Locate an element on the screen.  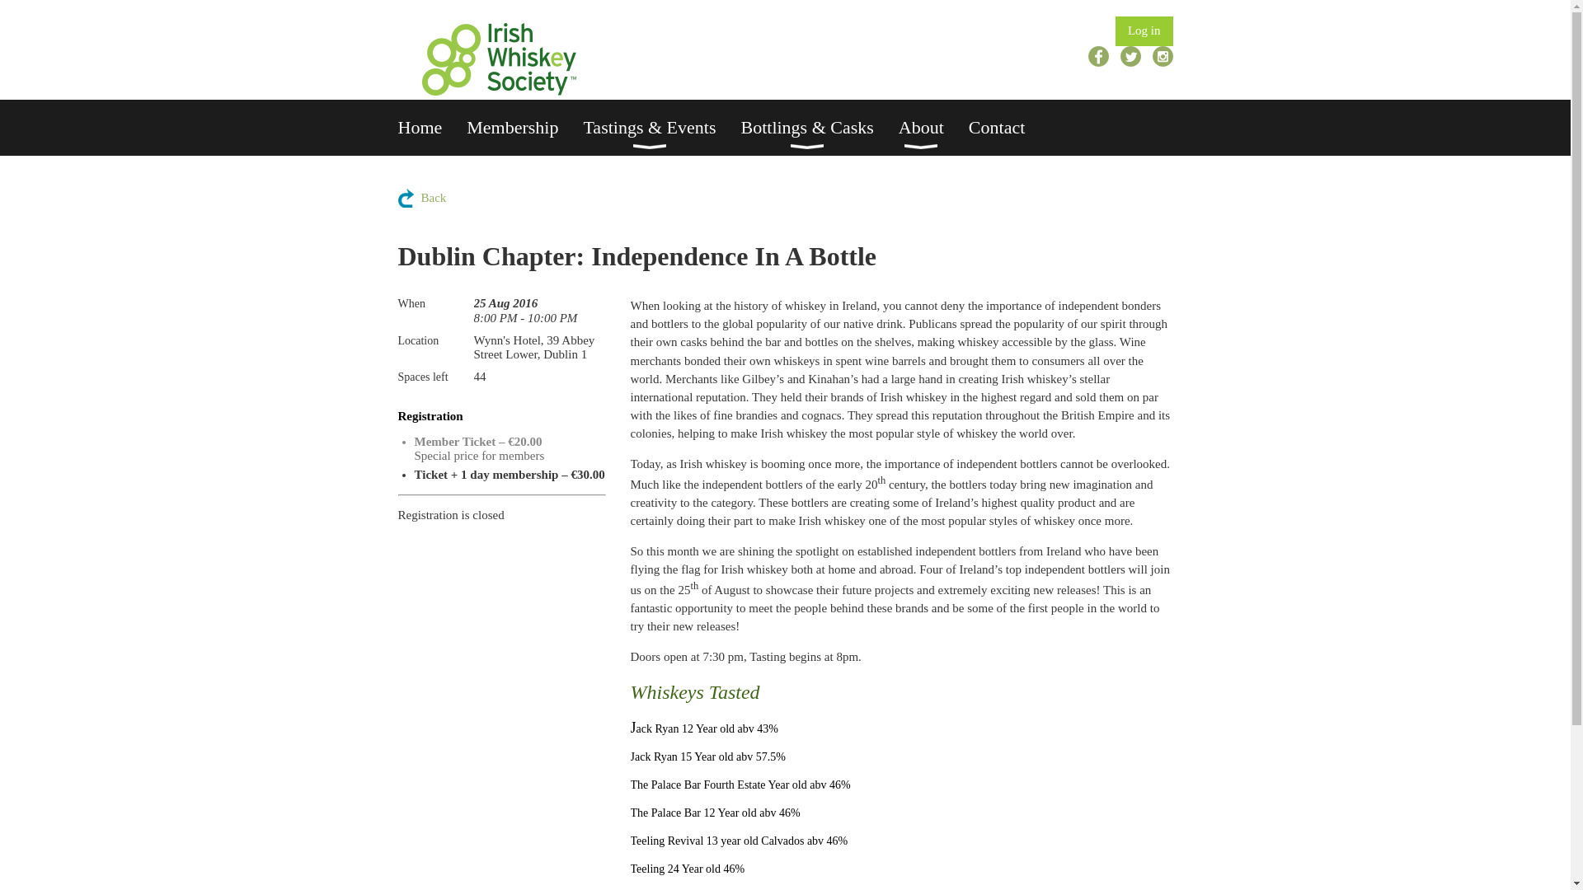
About is located at coordinates (933, 127).